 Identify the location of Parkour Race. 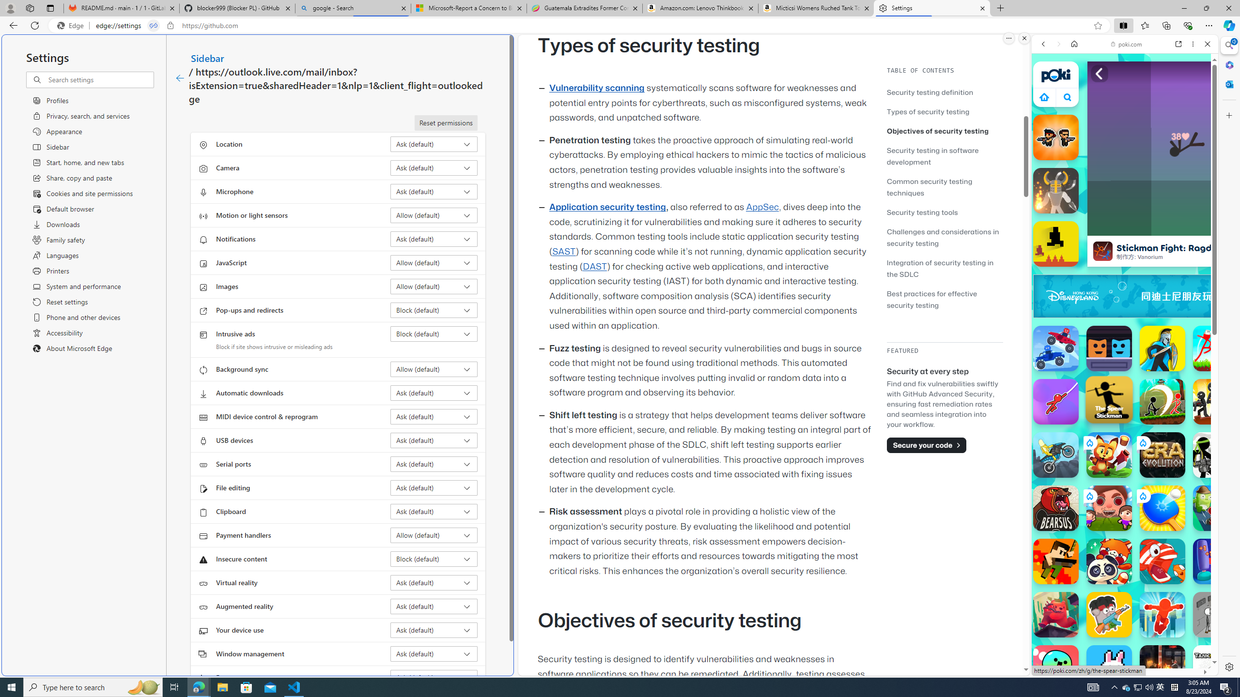
(1162, 615).